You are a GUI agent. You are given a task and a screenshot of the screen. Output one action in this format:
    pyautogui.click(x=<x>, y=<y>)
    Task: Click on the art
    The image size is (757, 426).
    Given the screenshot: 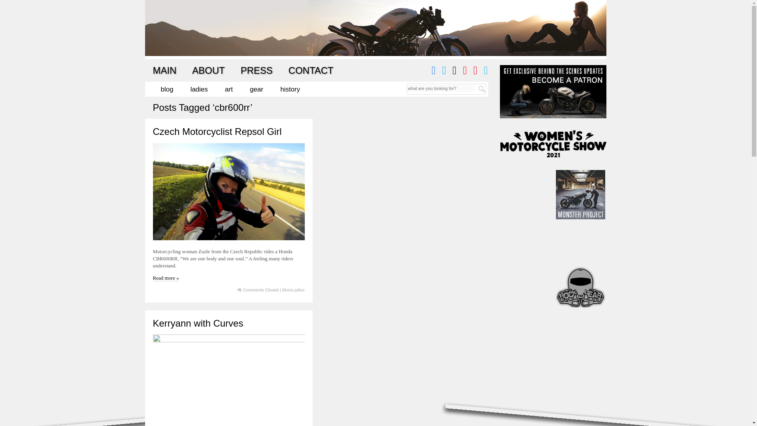 What is the action you would take?
    pyautogui.click(x=229, y=89)
    